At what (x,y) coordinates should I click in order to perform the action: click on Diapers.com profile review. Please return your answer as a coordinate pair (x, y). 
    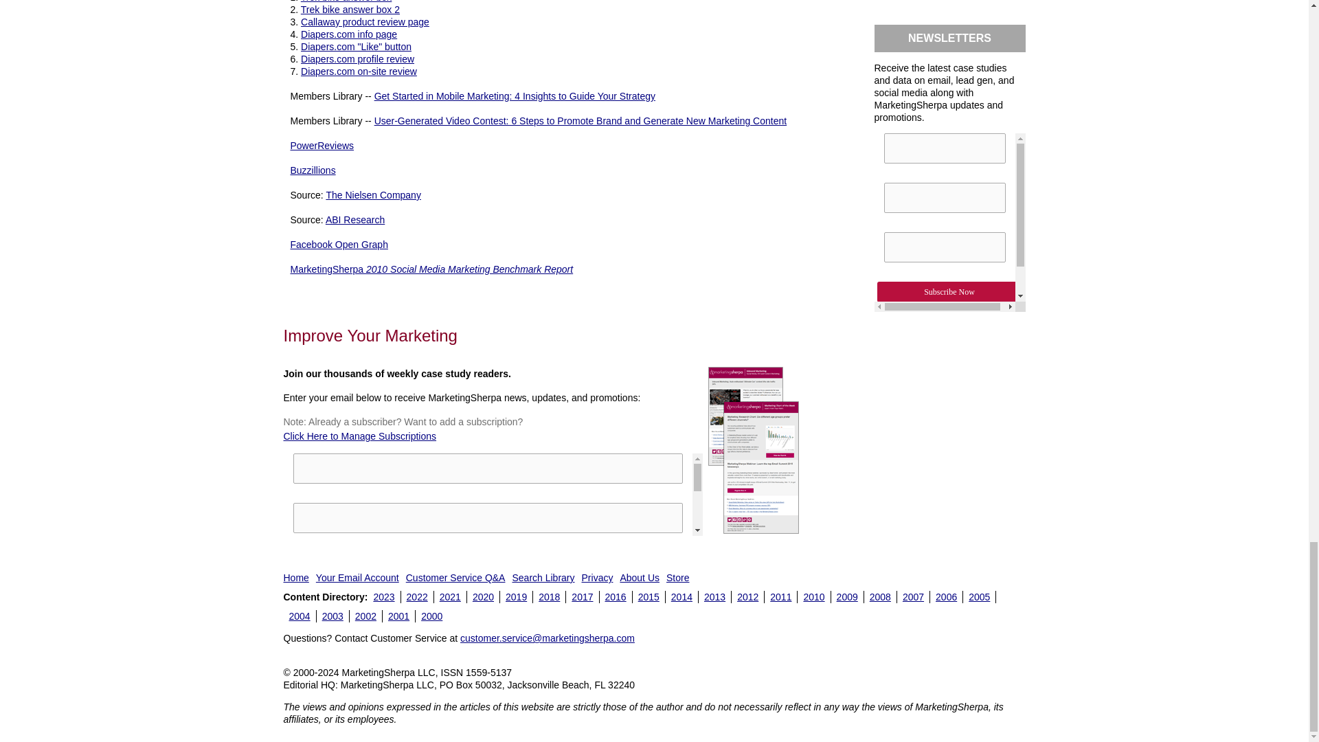
    Looking at the image, I should click on (357, 58).